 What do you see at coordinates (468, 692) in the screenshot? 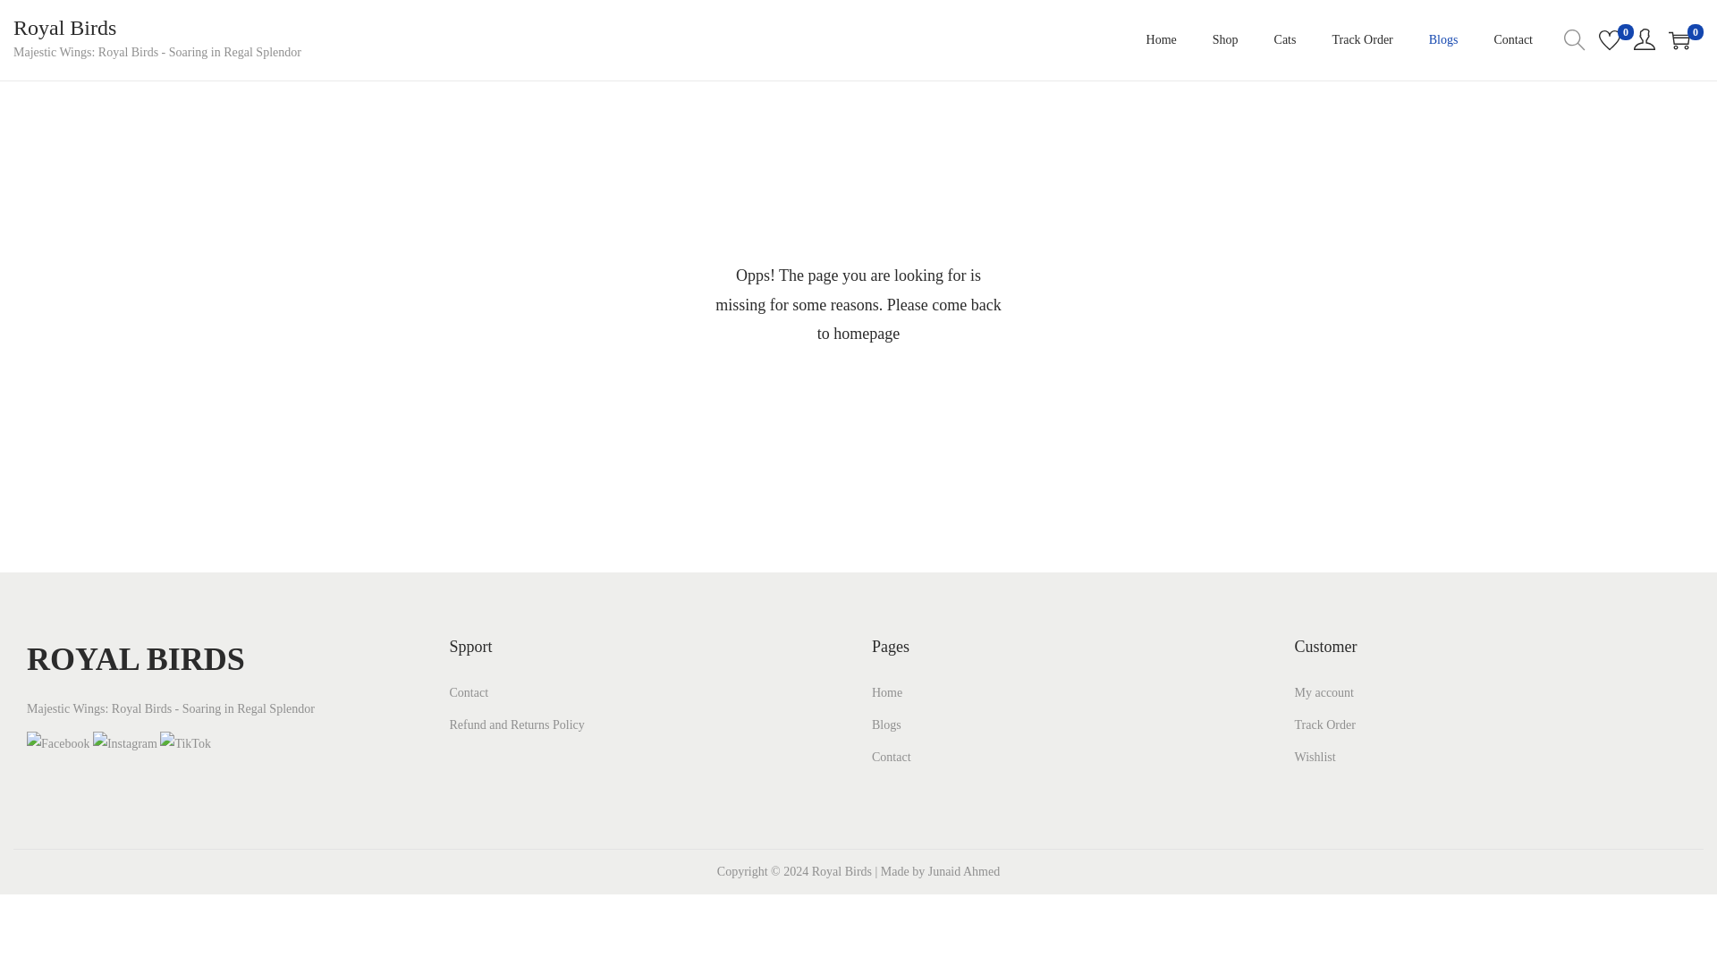
I see `Contact` at bounding box center [468, 692].